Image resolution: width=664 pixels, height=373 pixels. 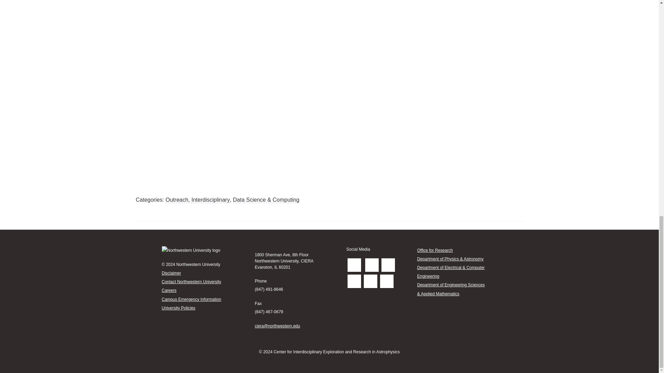 I want to click on Twitter, so click(x=388, y=265).